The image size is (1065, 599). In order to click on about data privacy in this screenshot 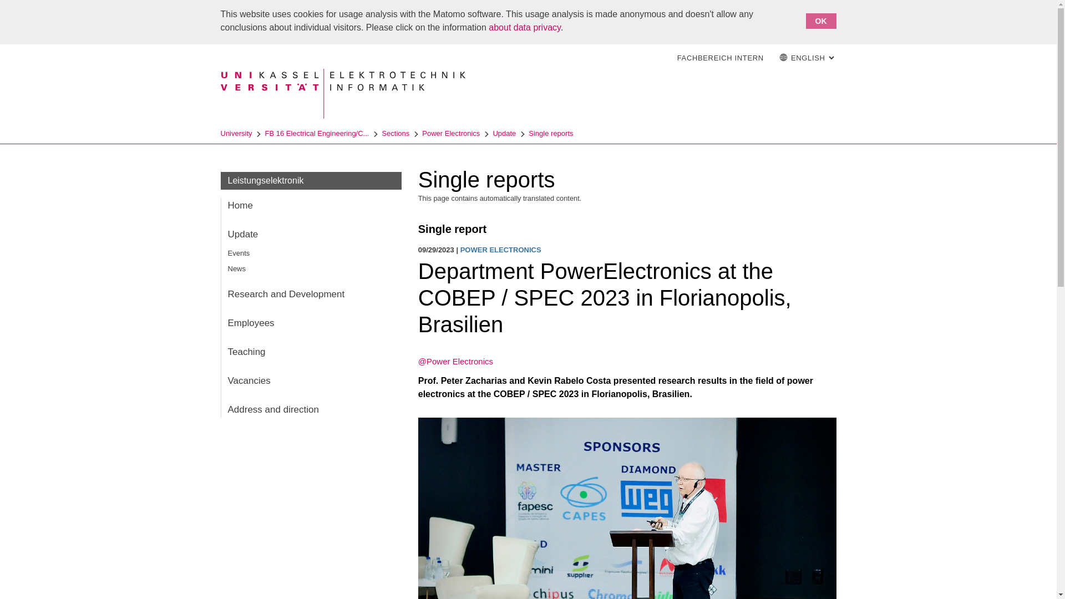, I will do `click(525, 28)`.